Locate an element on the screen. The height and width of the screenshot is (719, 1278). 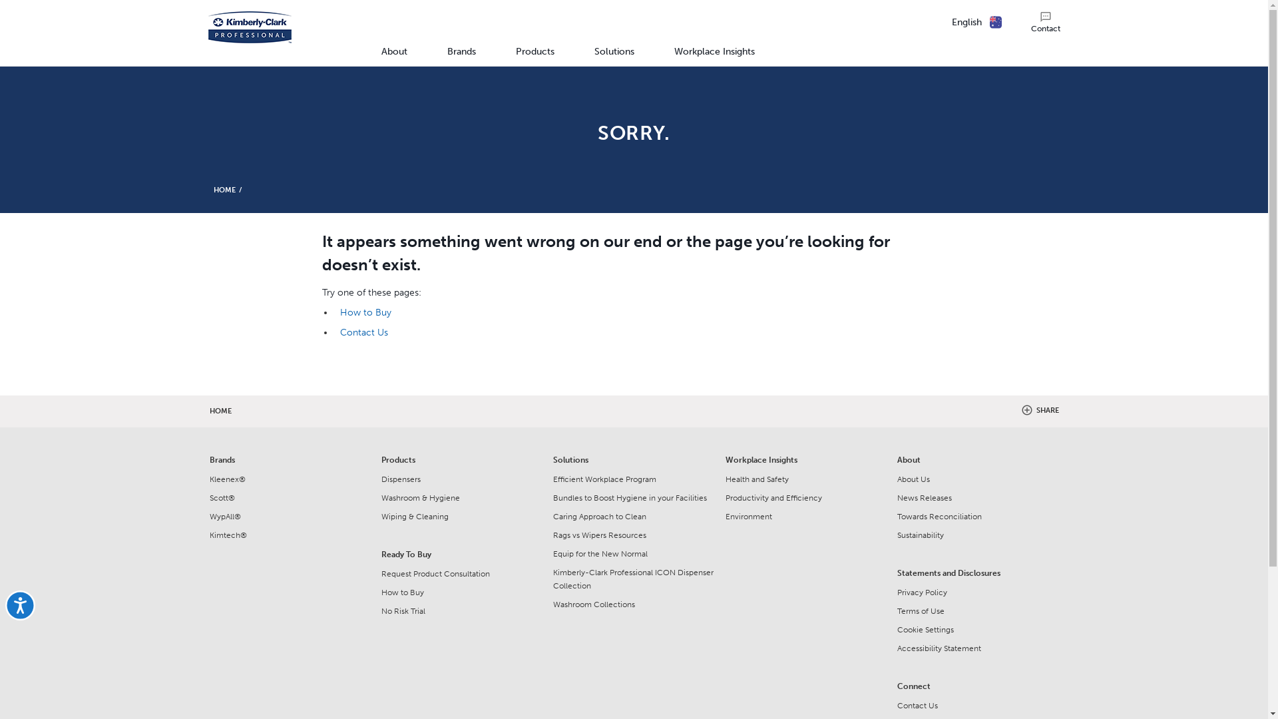
Contact Us is located at coordinates (364, 333).